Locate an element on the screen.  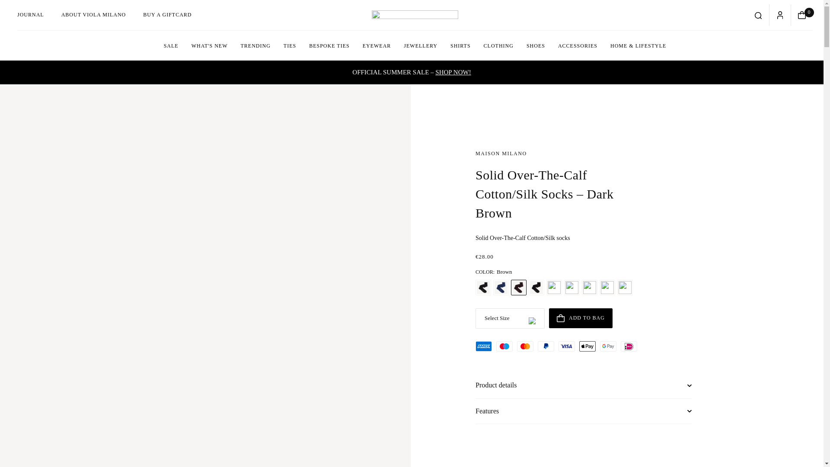
PayPal is located at coordinates (546, 346).